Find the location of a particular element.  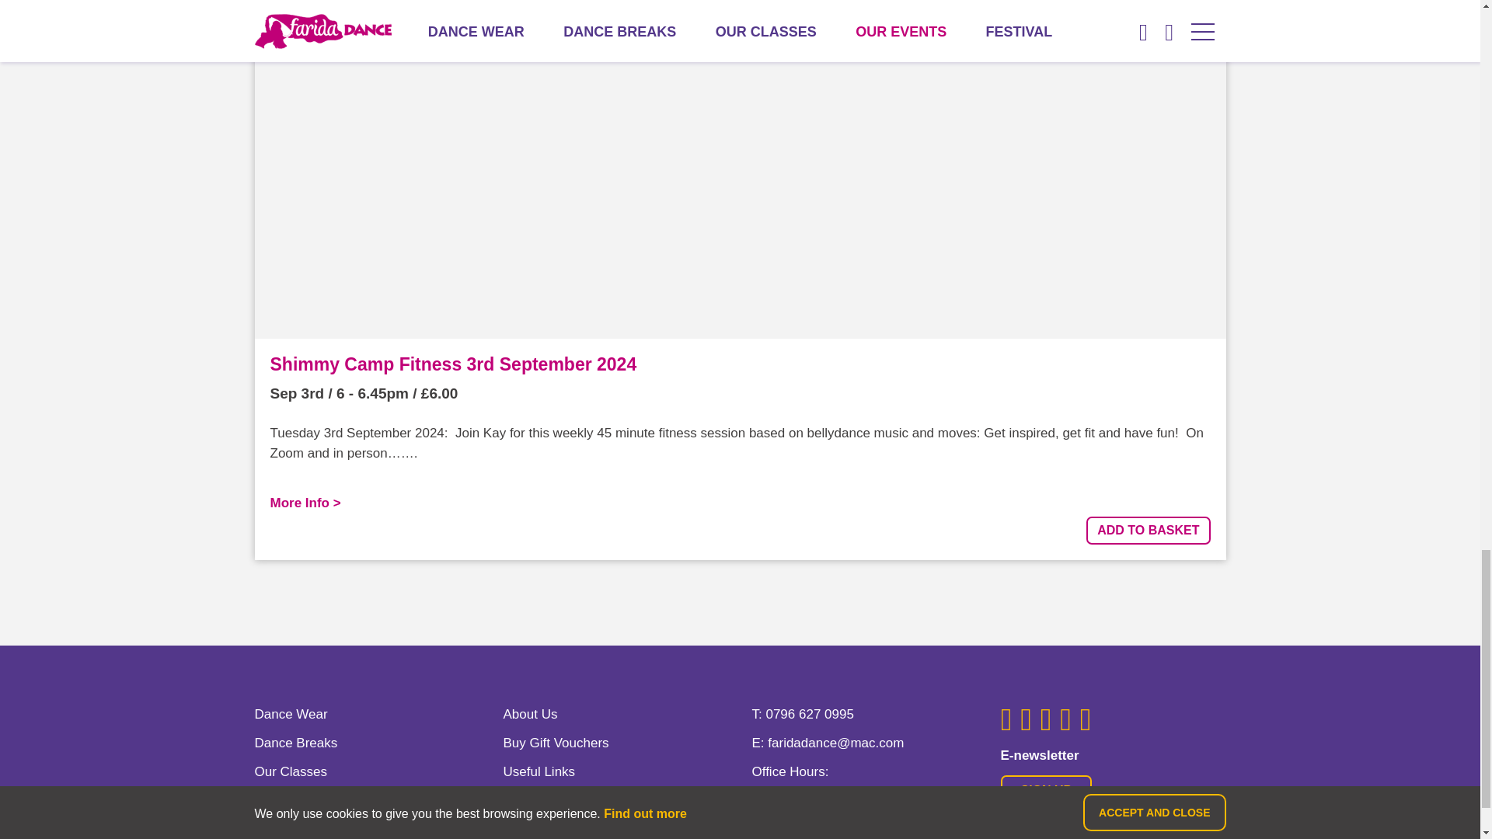

Our Classes is located at coordinates (291, 771).